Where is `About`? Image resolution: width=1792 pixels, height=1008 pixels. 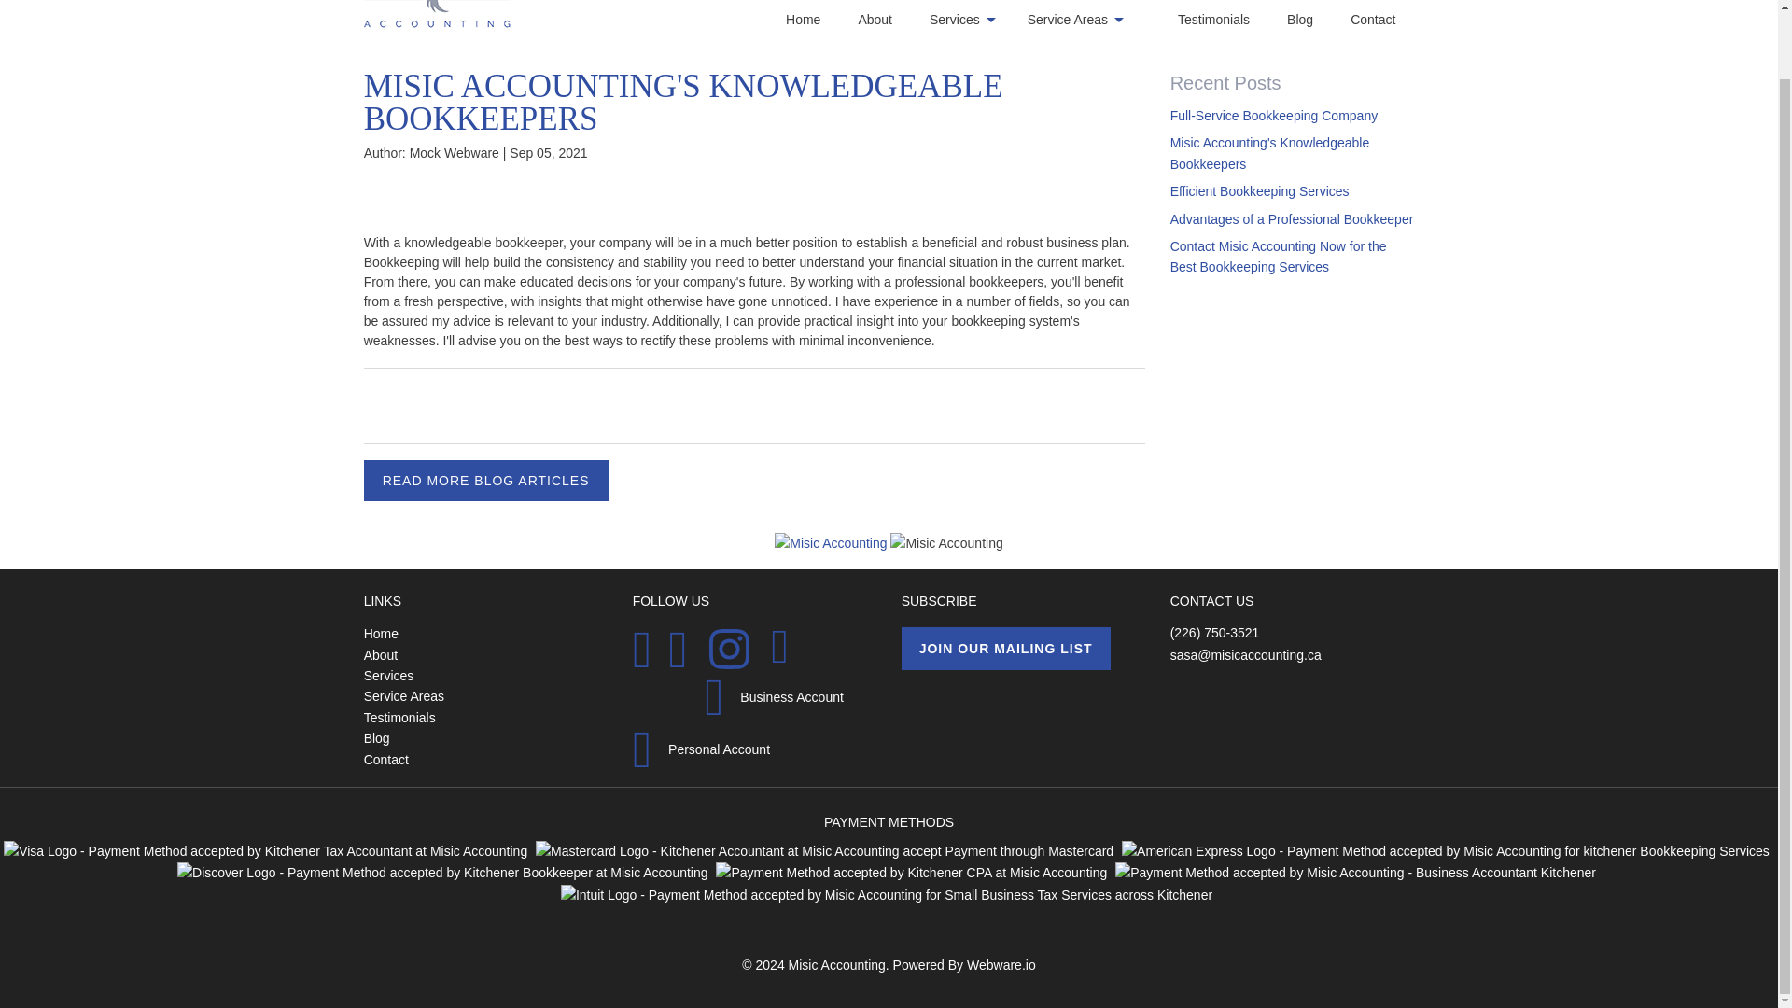 About is located at coordinates (894, 19).